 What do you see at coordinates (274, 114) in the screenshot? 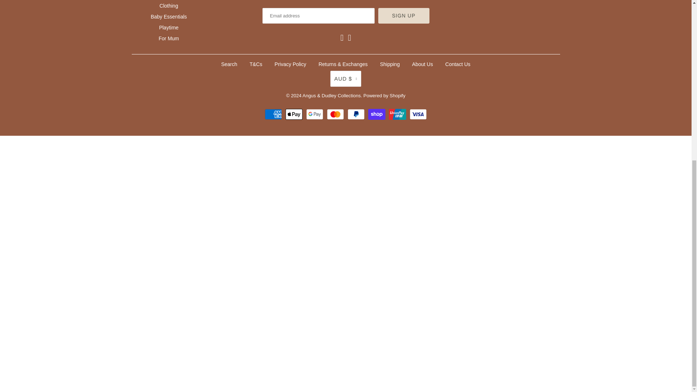
I see `American Express` at bounding box center [274, 114].